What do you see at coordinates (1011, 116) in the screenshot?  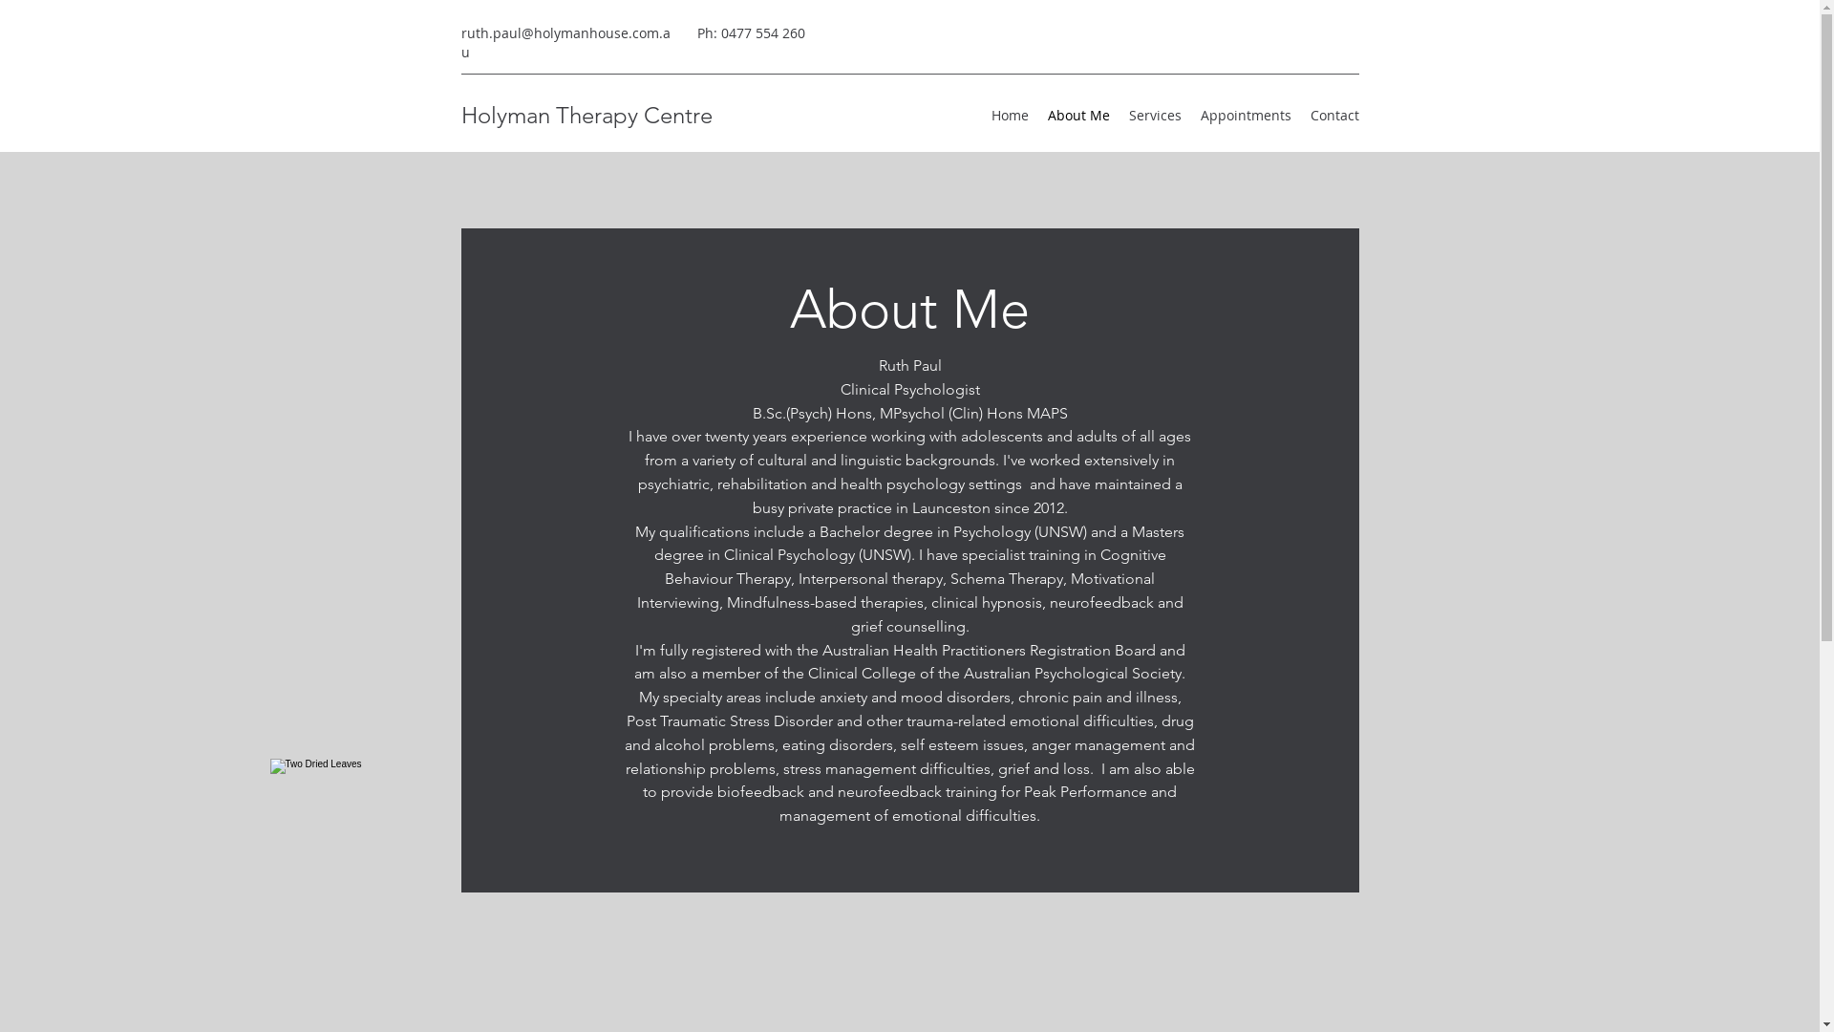 I see `Home` at bounding box center [1011, 116].